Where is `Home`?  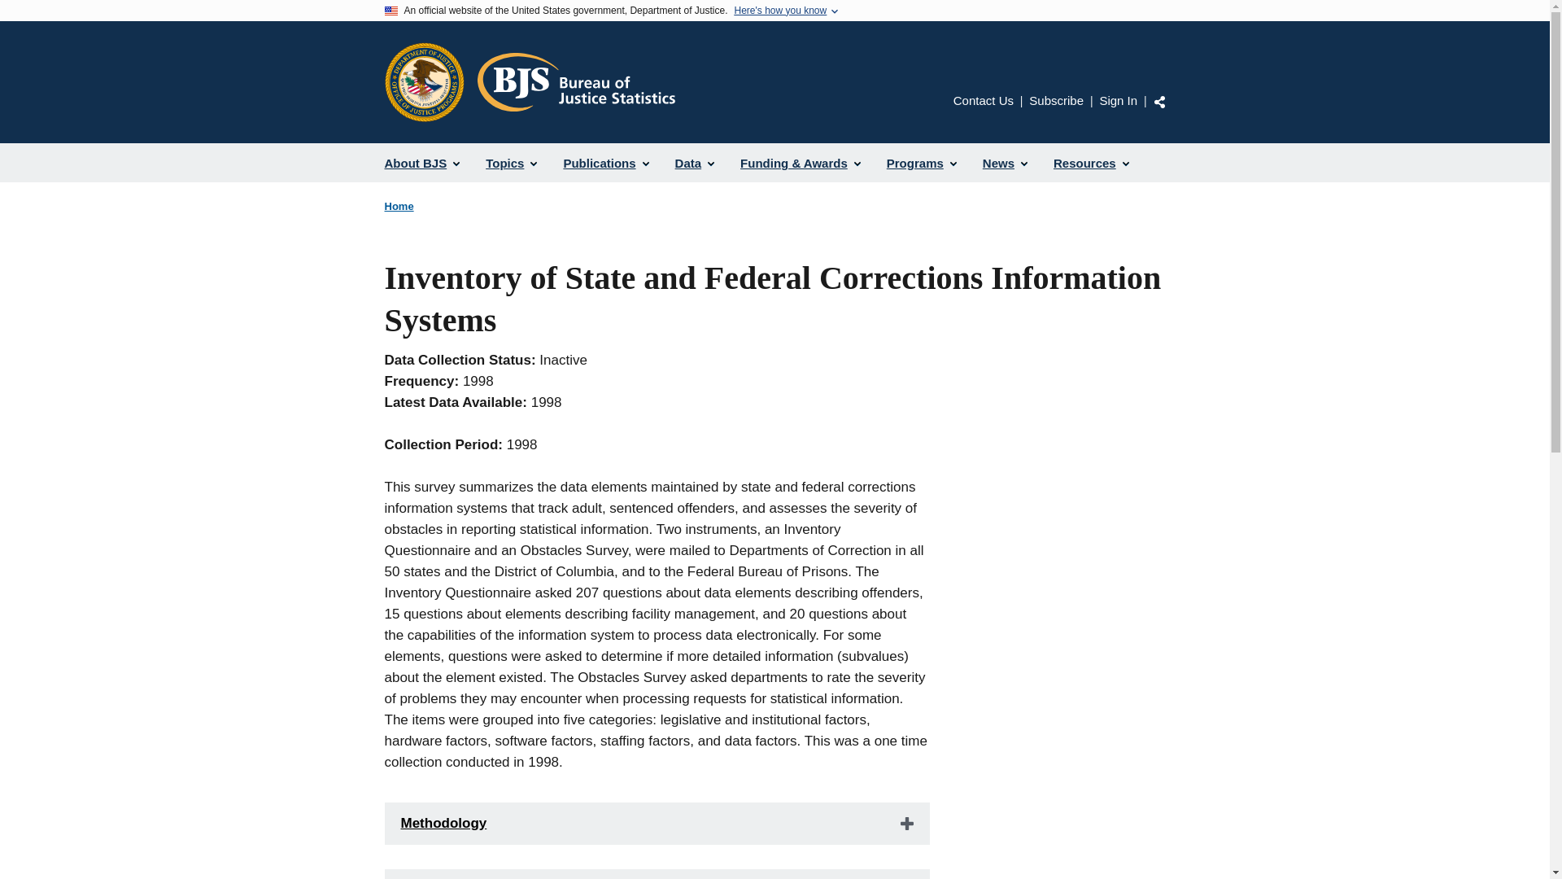
Home is located at coordinates (399, 207).